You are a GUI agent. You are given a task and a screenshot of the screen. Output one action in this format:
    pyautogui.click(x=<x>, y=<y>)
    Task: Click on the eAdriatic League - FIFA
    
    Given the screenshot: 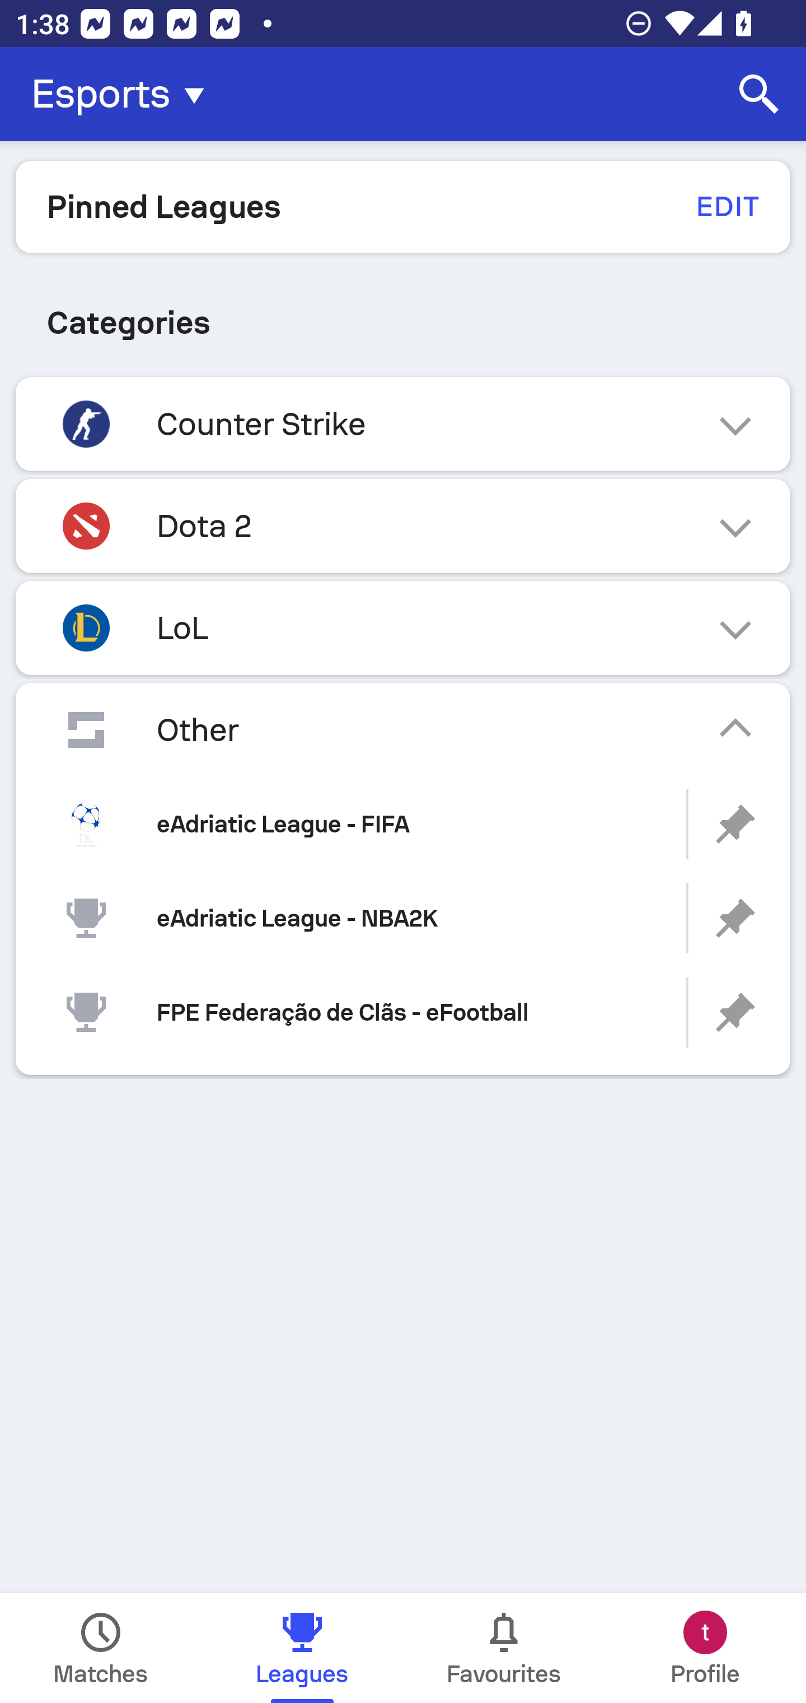 What is the action you would take?
    pyautogui.click(x=403, y=824)
    